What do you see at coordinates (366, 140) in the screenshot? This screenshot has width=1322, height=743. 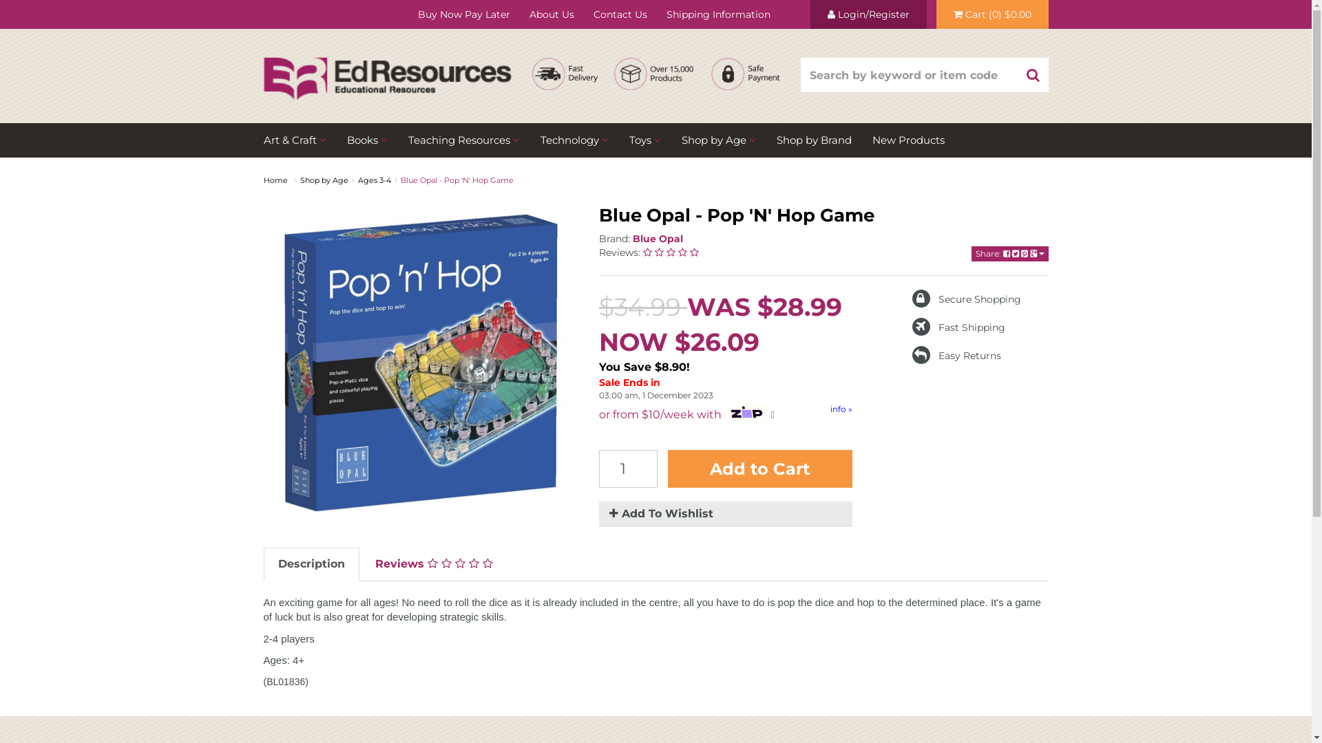 I see `Books` at bounding box center [366, 140].